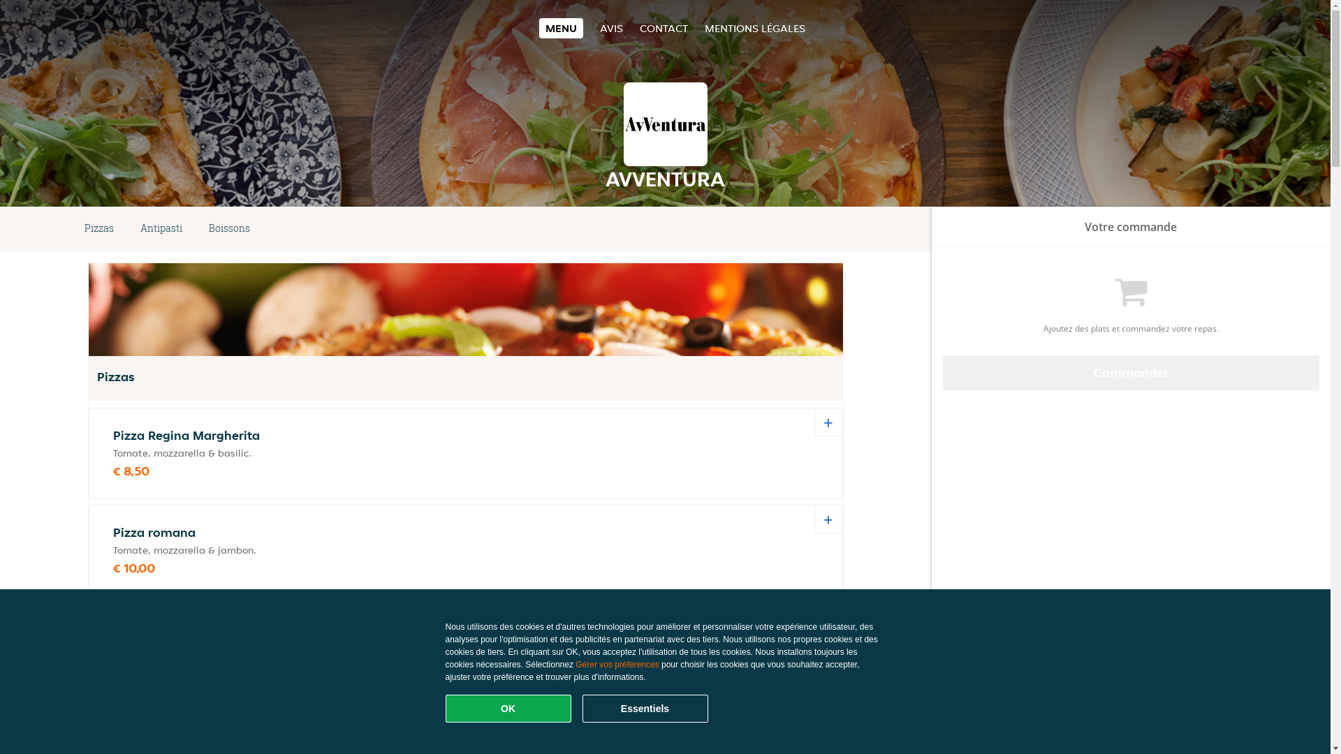  I want to click on CONTACT, so click(664, 28).